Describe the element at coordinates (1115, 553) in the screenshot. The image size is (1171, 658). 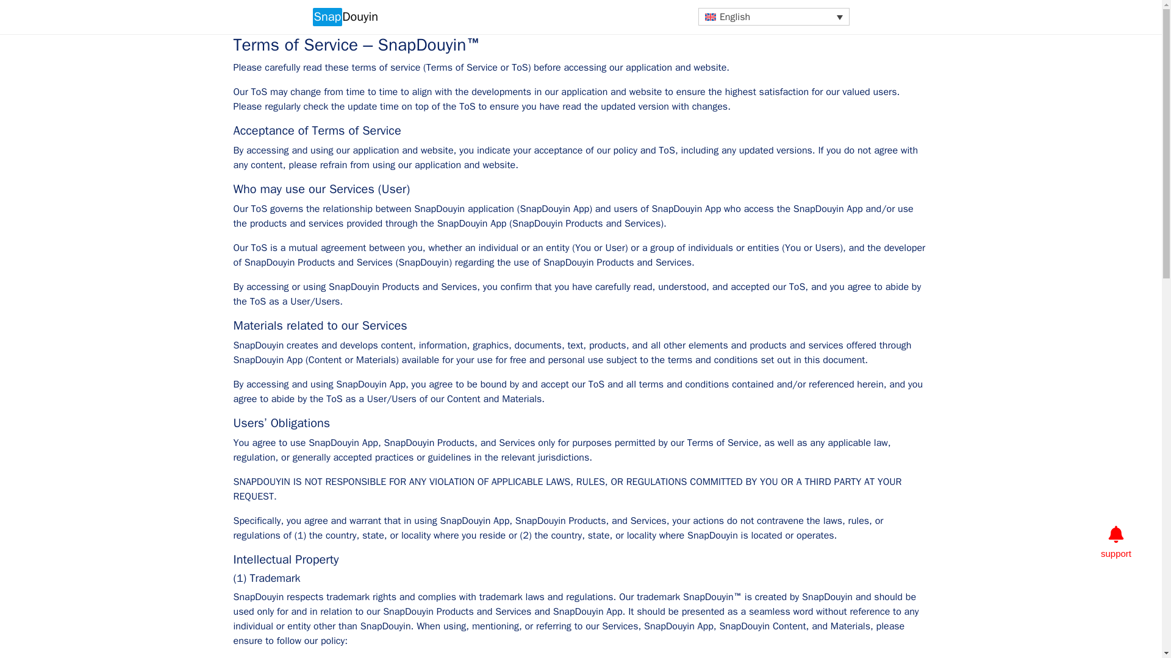
I see `support` at that location.